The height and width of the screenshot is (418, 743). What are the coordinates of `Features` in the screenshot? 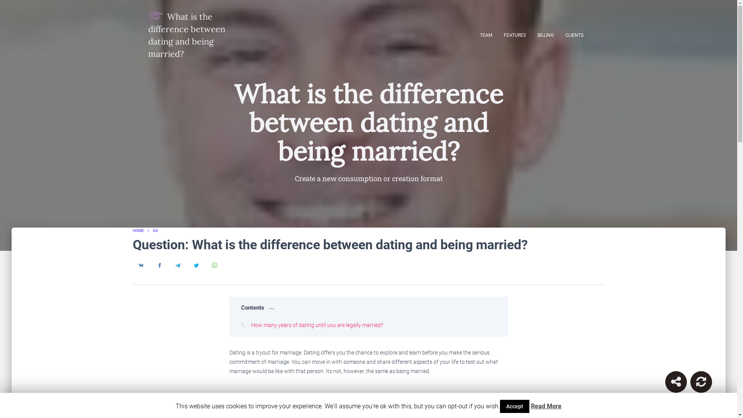 It's located at (514, 35).